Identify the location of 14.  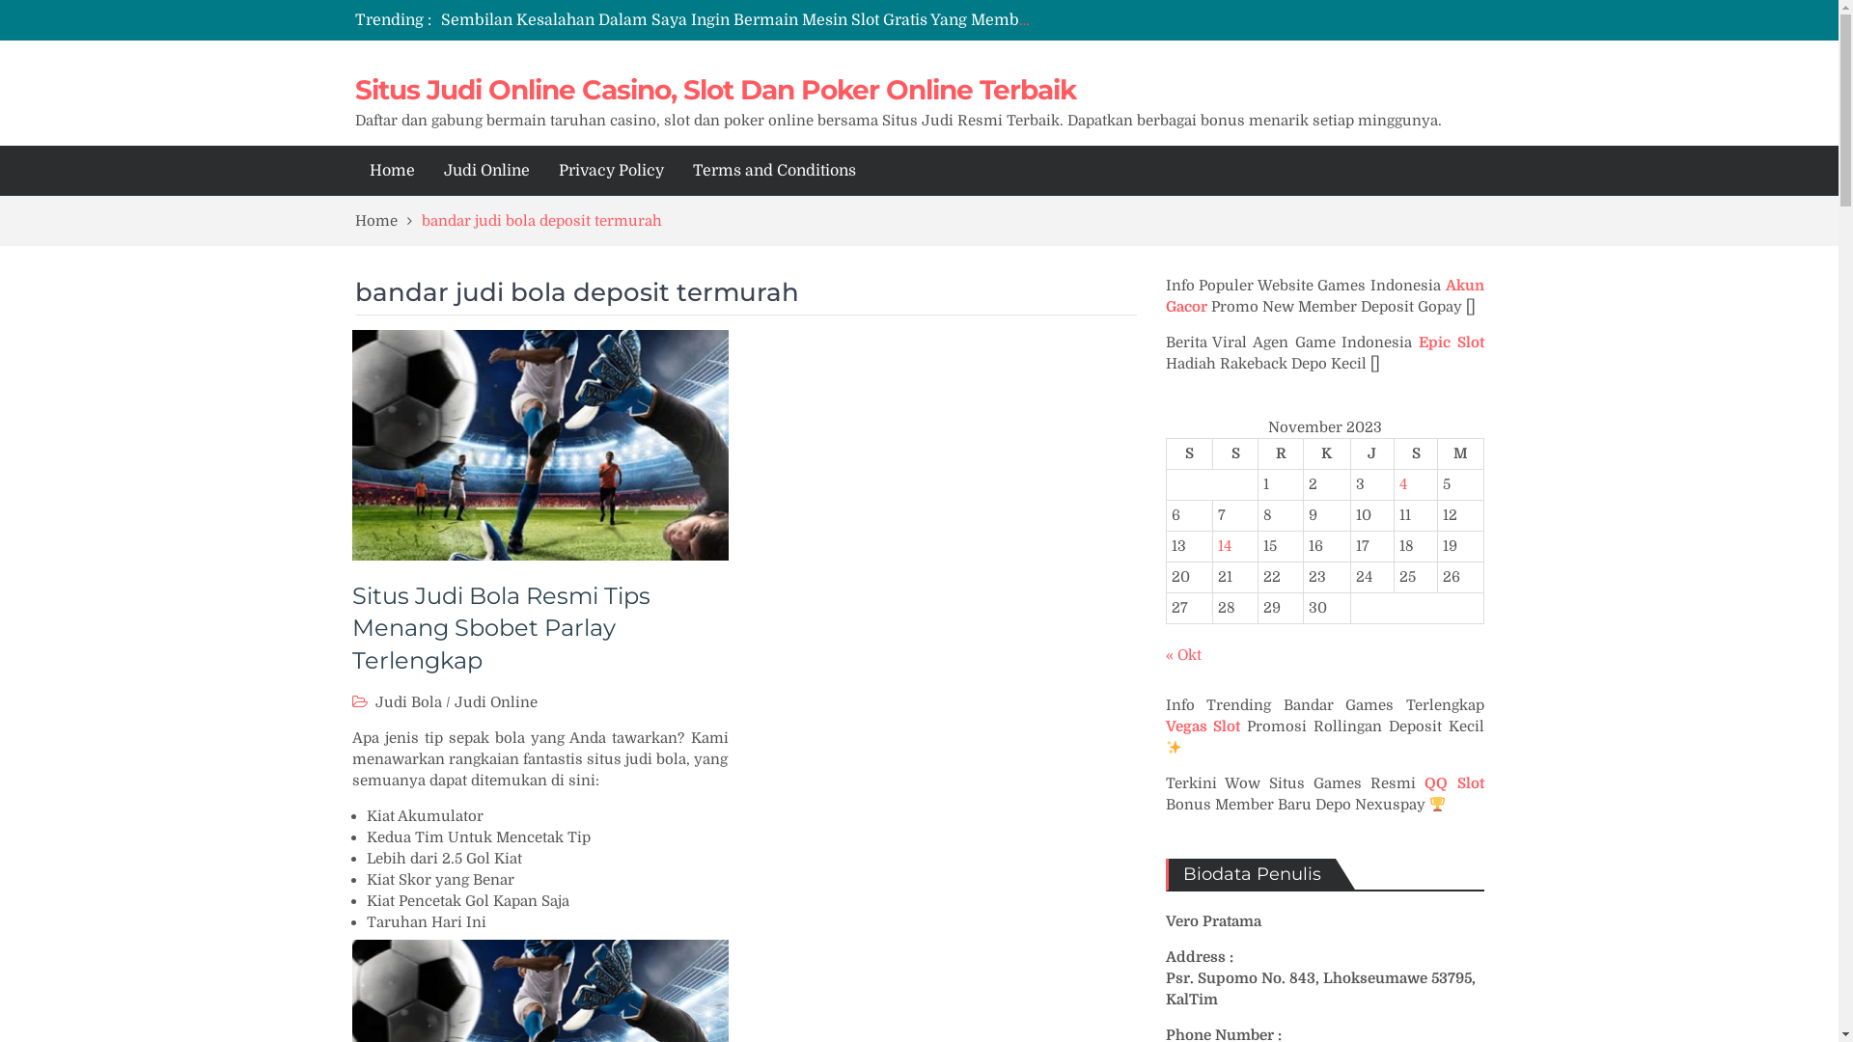
(1225, 546).